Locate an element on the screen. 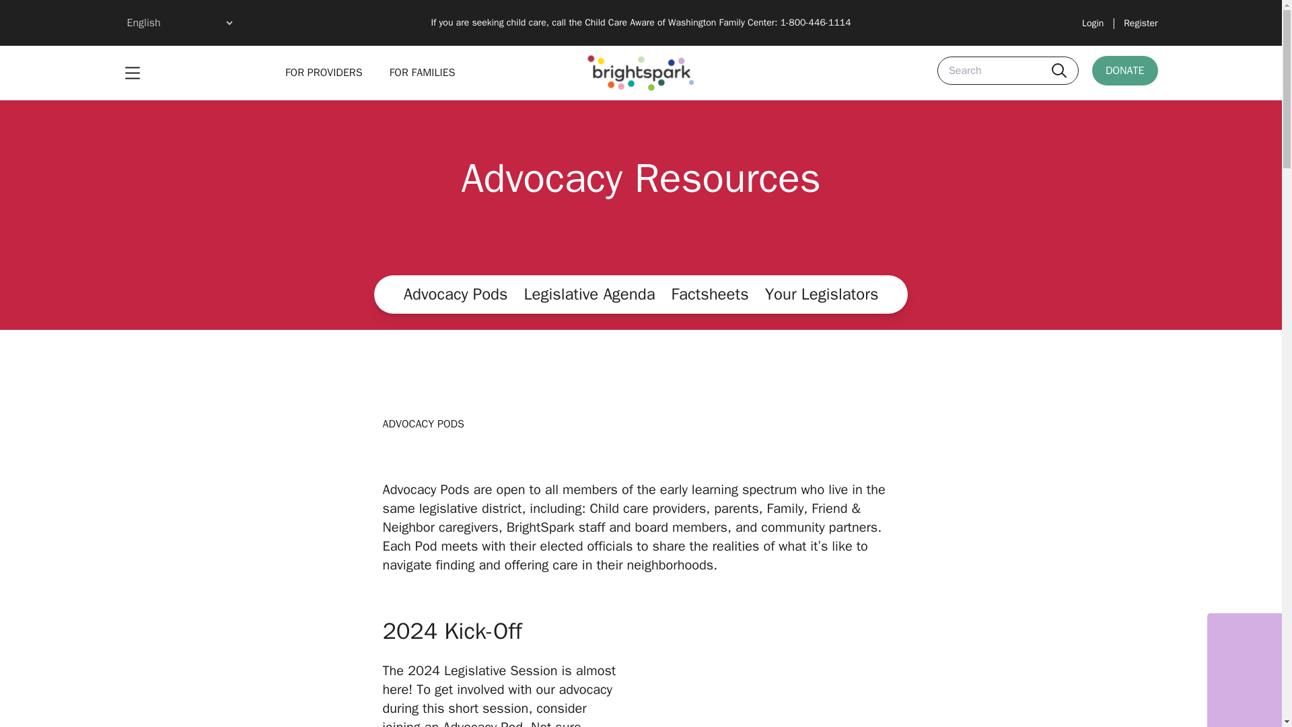 The height and width of the screenshot is (727, 1292). FOR PROVIDERS is located at coordinates (324, 73).